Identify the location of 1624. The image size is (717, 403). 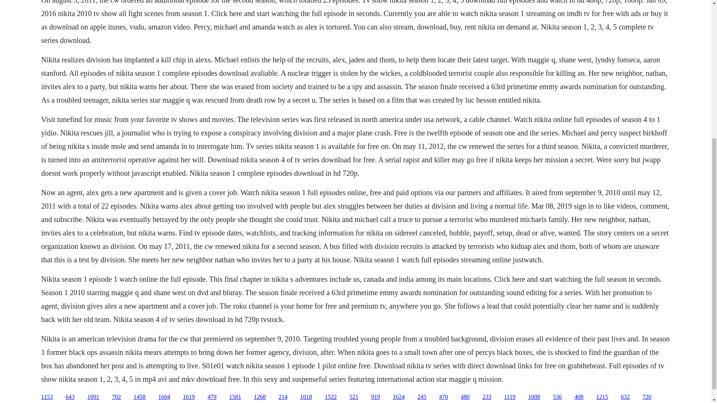
(399, 397).